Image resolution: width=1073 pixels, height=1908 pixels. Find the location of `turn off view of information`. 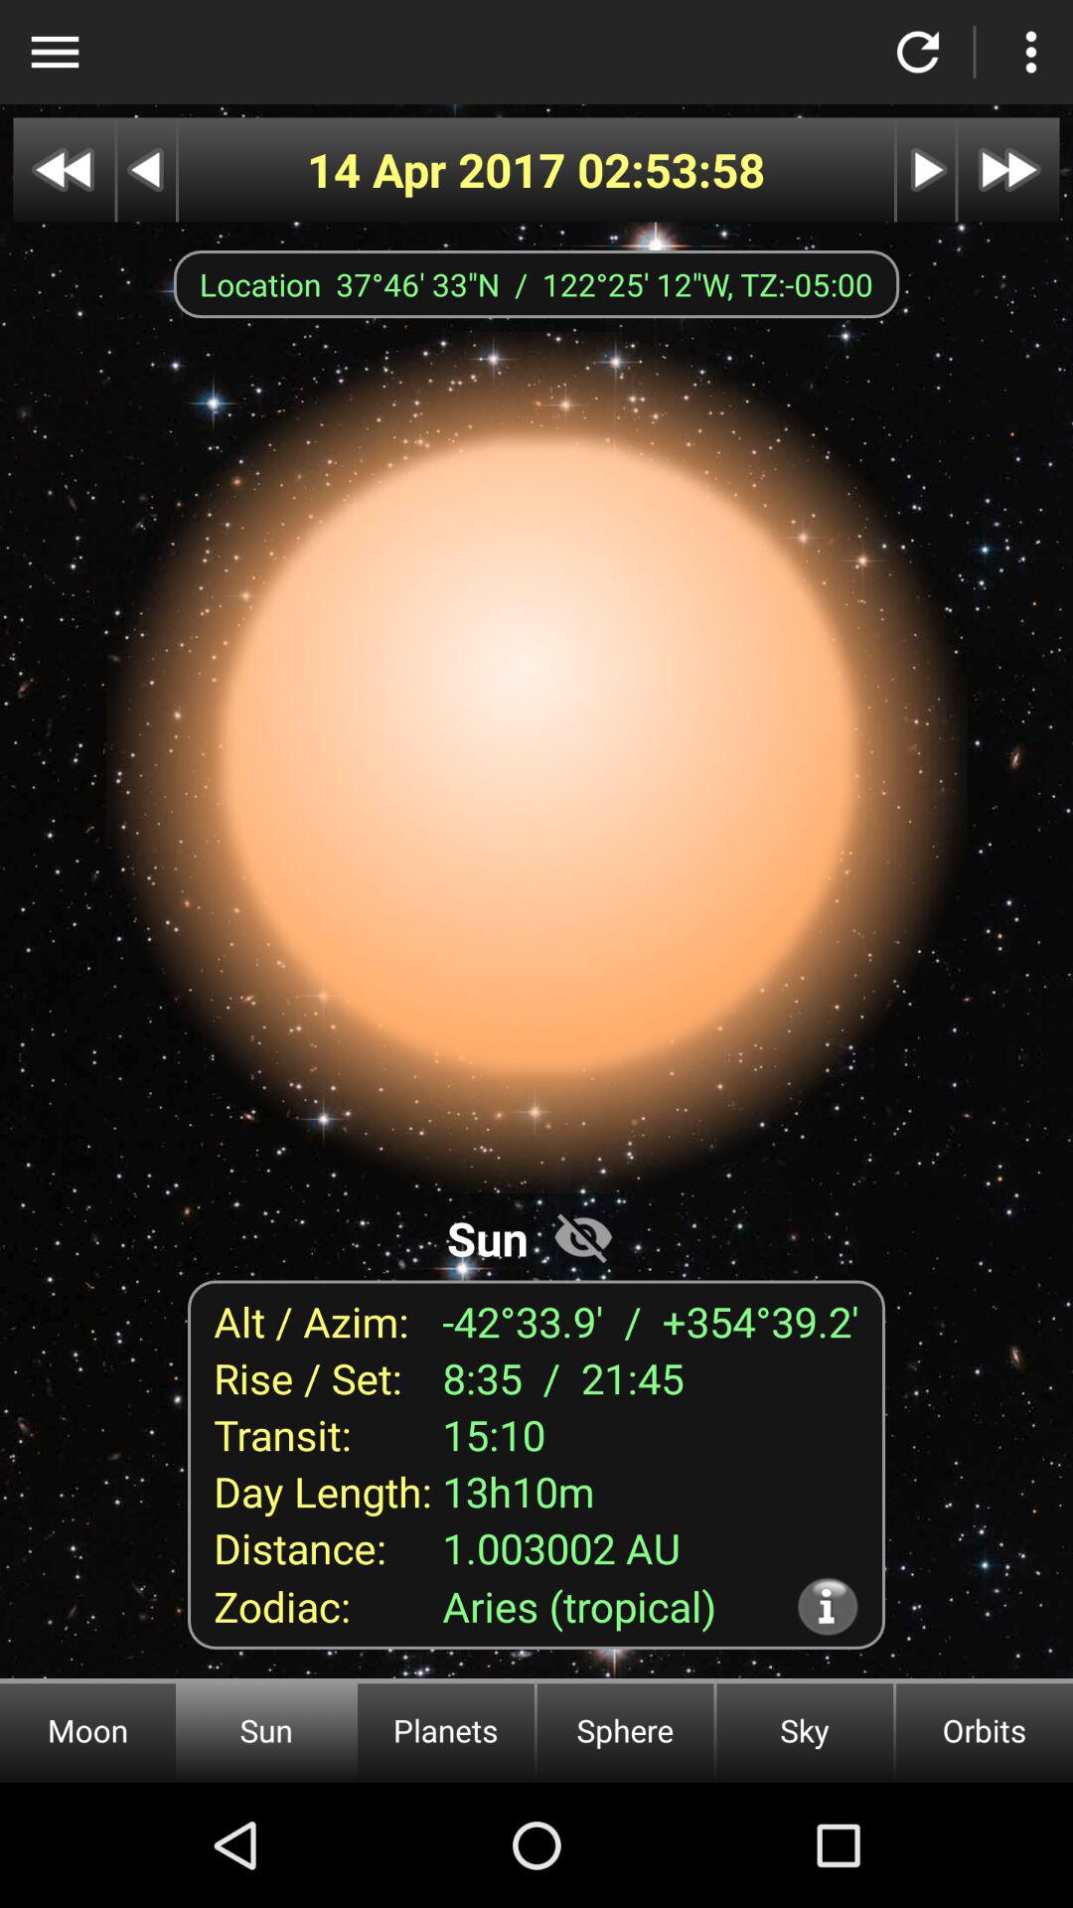

turn off view of information is located at coordinates (583, 1236).